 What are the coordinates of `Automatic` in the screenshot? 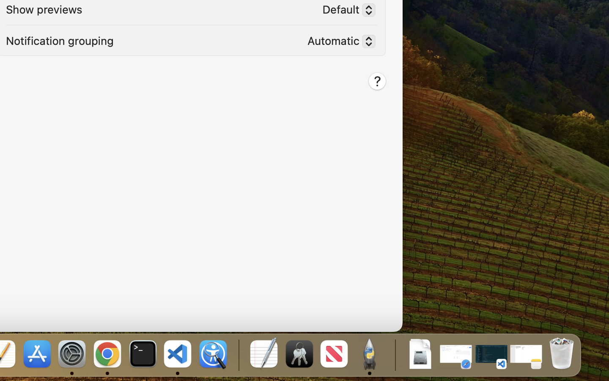 It's located at (338, 43).